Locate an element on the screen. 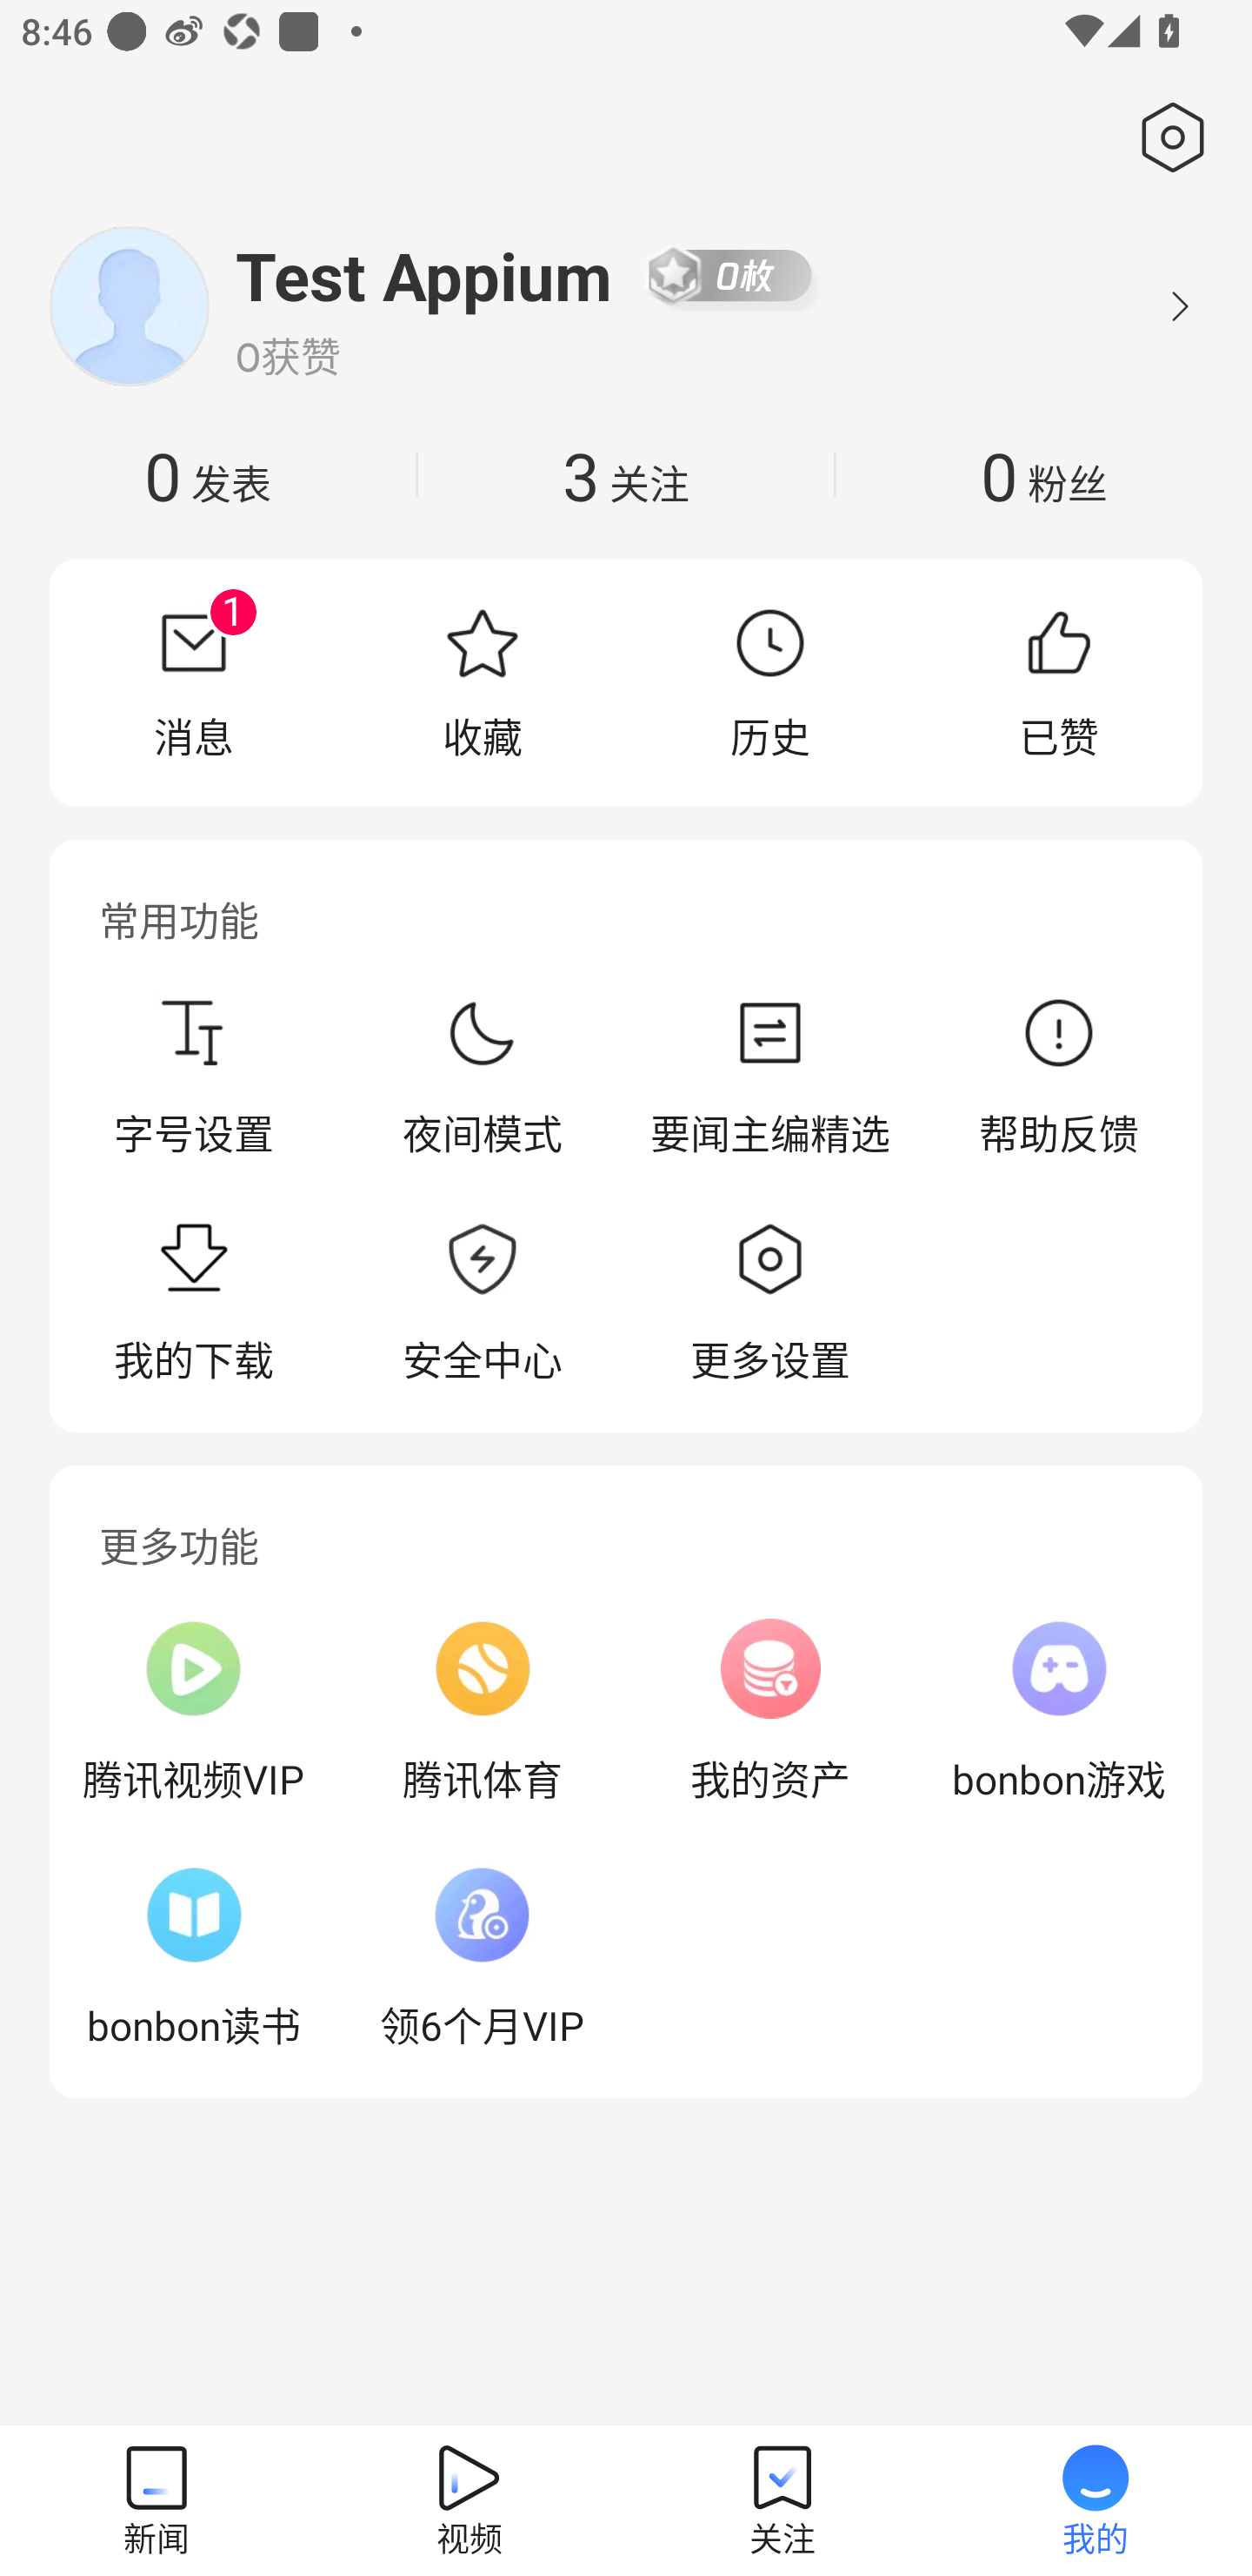 The width and height of the screenshot is (1252, 2576). 安全中心，可点击 is located at coordinates (482, 1304).